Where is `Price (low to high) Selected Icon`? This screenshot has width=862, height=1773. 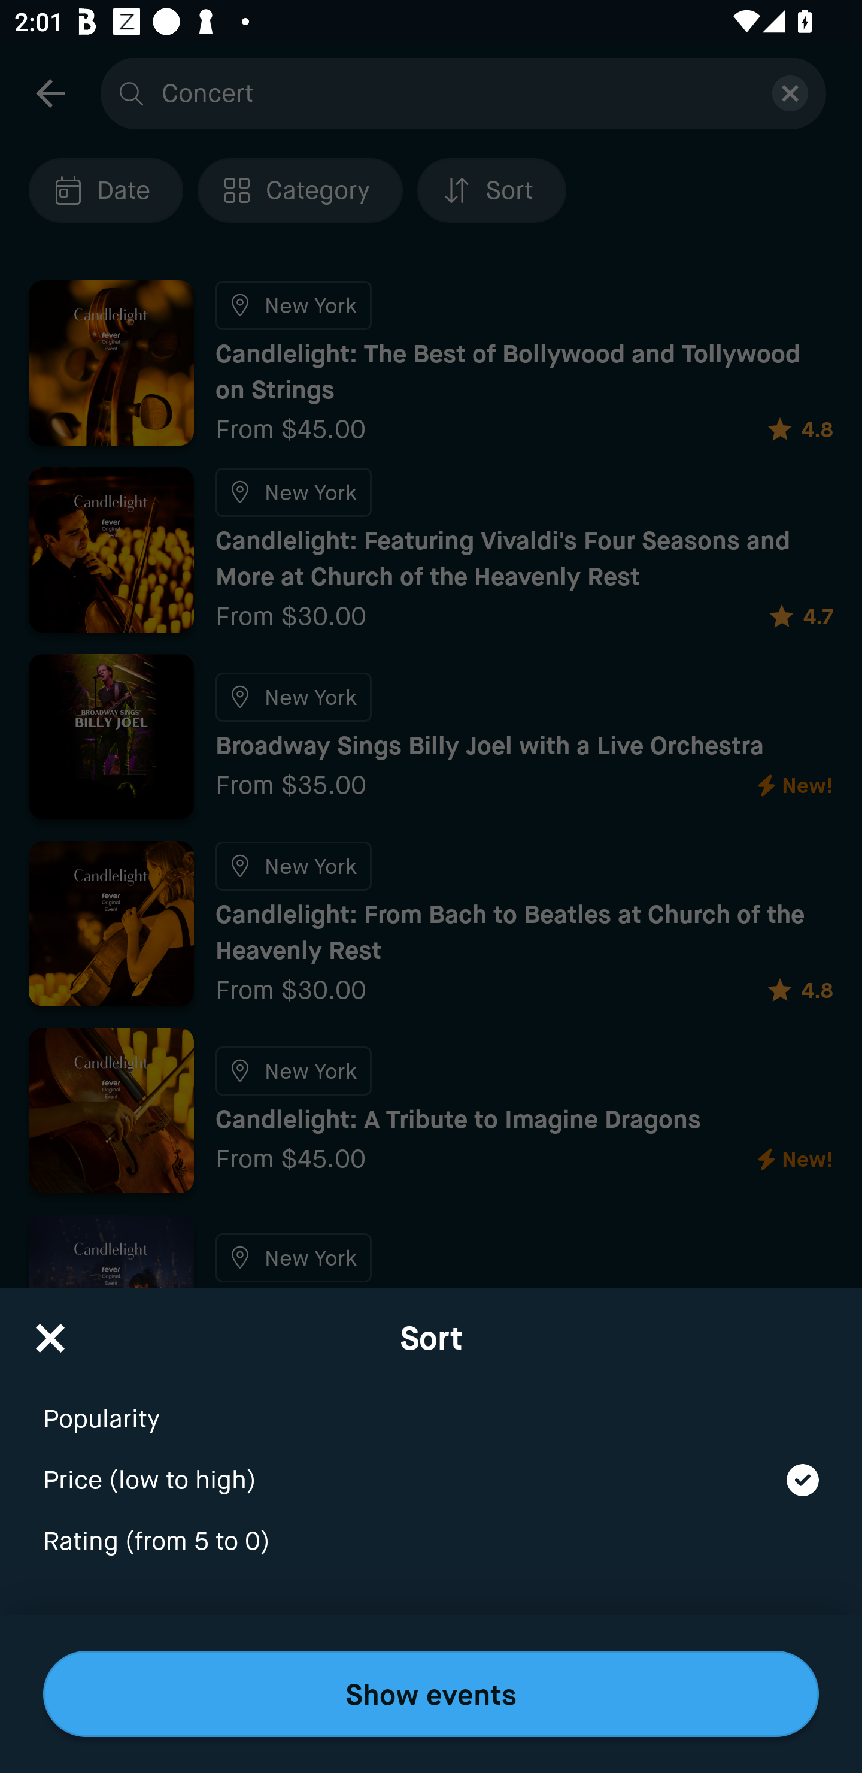
Price (low to high) Selected Icon is located at coordinates (431, 1467).